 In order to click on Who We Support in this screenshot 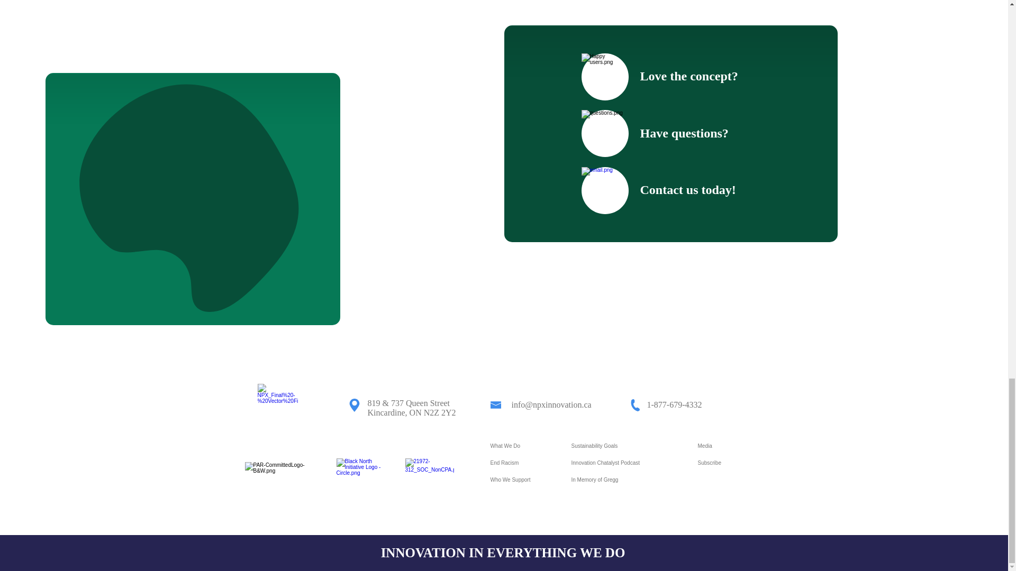, I will do `click(523, 480)`.